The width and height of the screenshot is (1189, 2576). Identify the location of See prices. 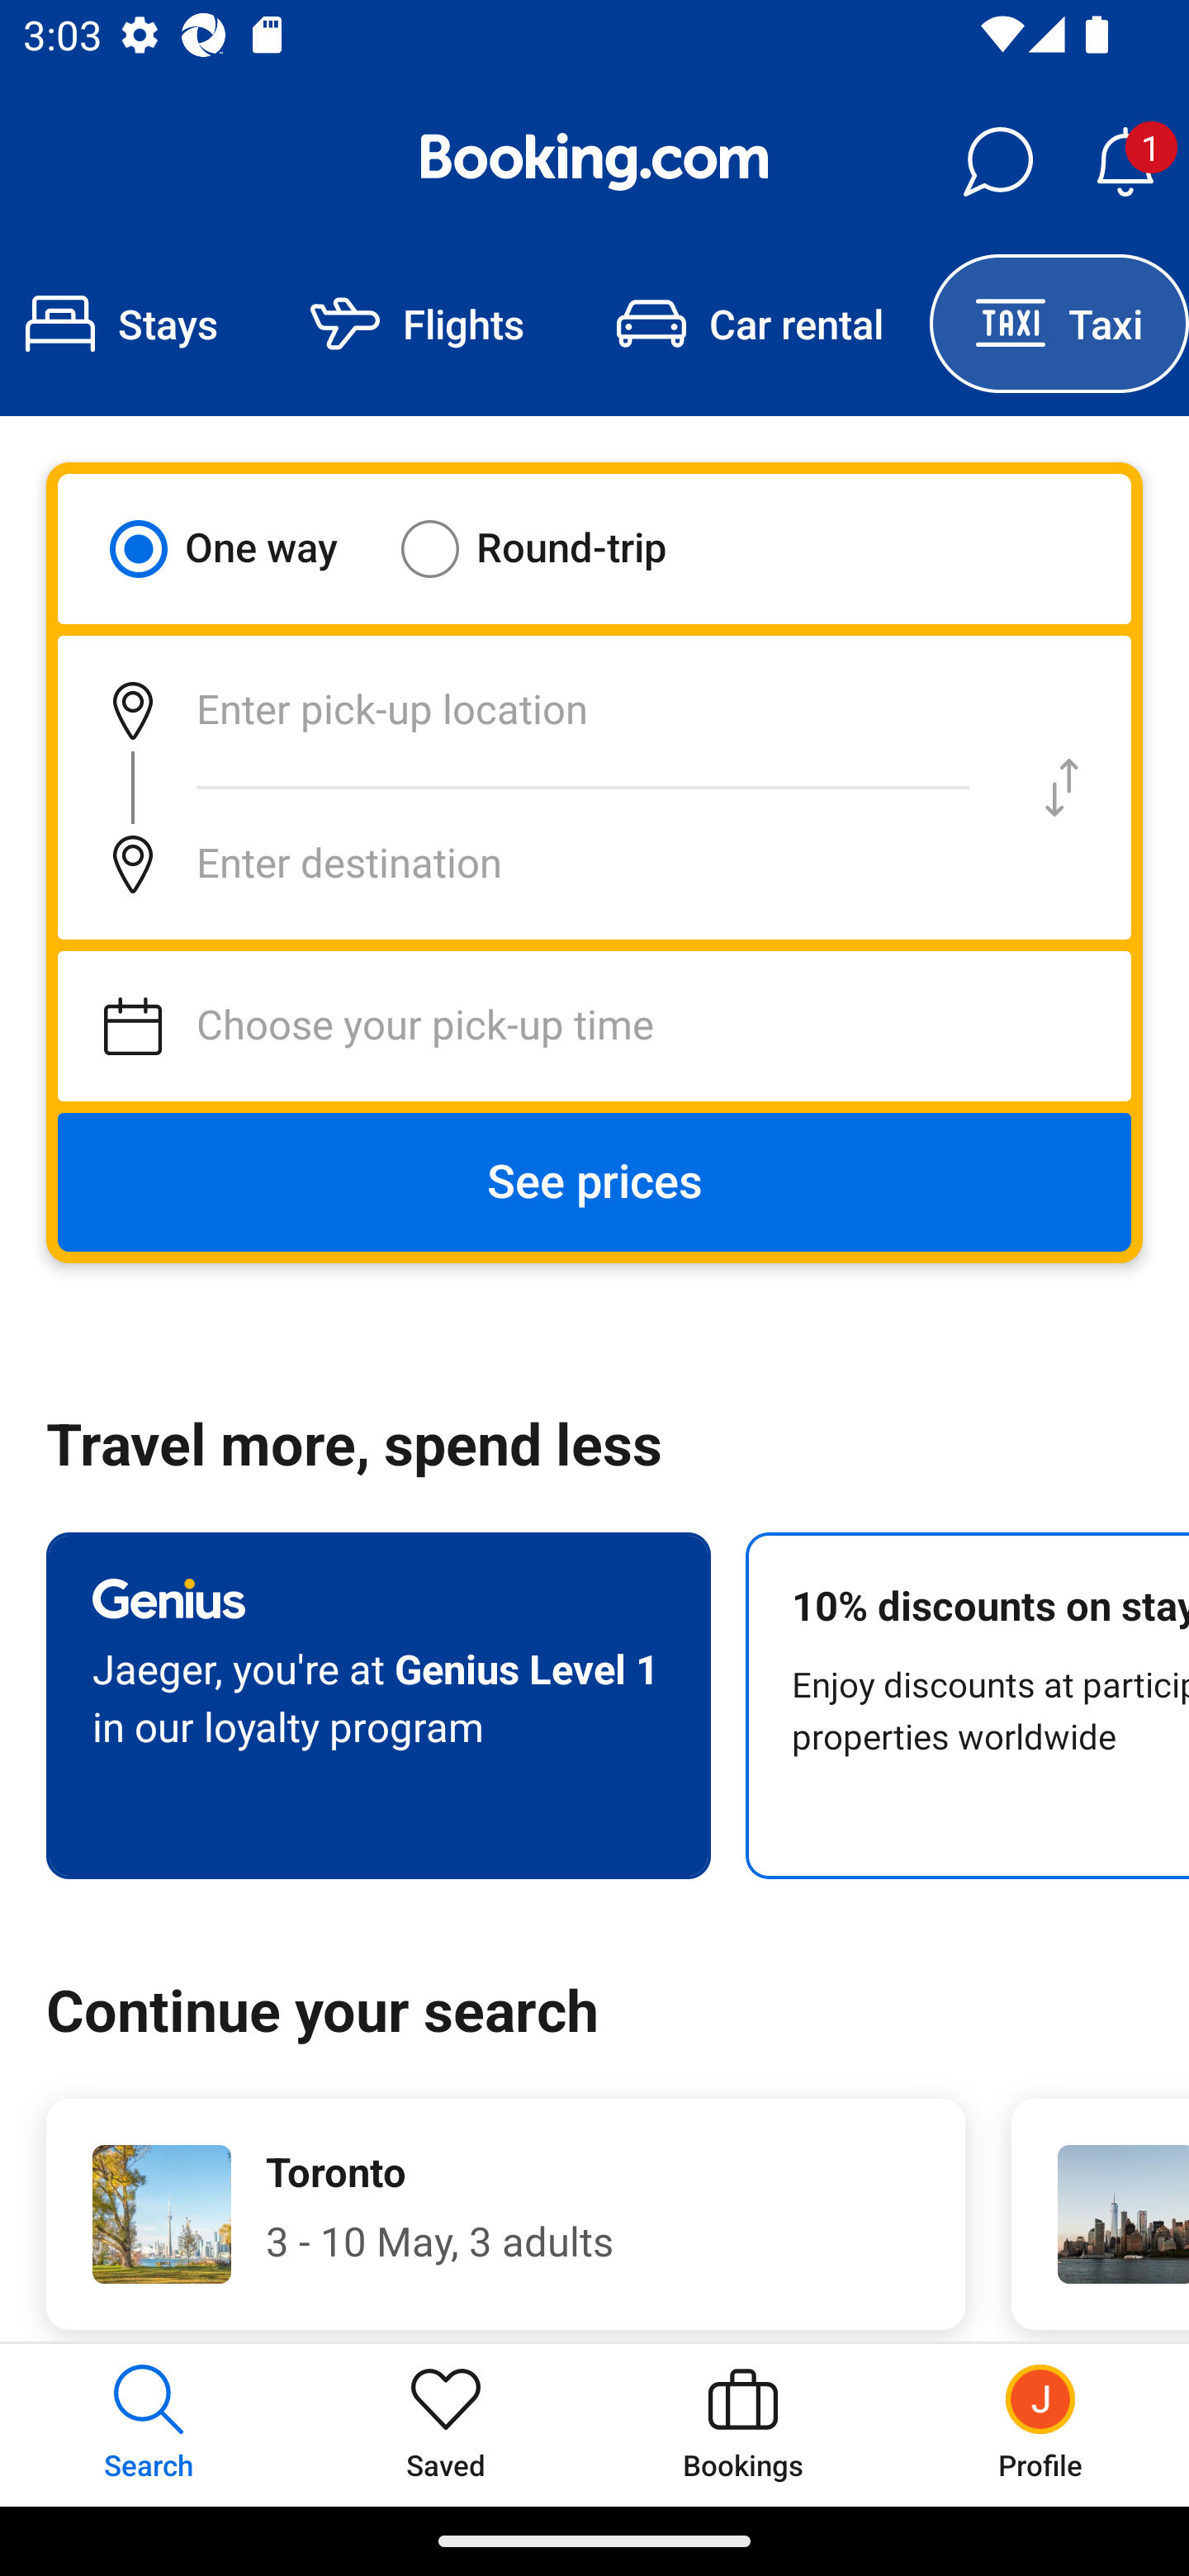
(594, 1182).